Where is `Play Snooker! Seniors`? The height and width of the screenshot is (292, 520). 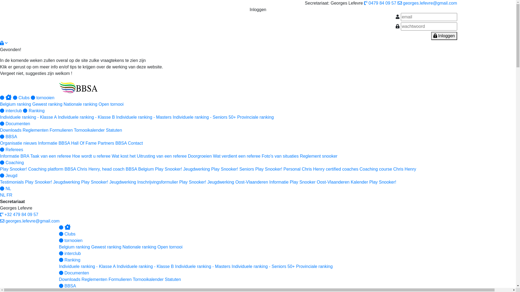 Play Snooker! Seniors is located at coordinates (233, 169).